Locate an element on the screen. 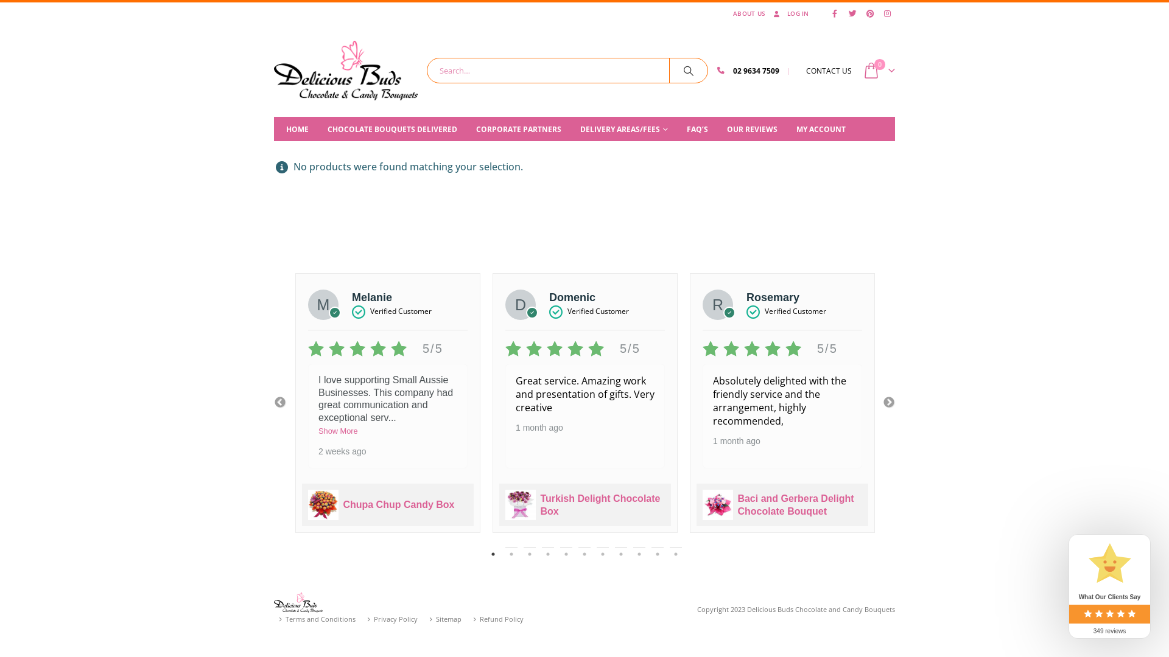 The image size is (1169, 657). CHOCOLATE BOUQUETS DELIVERED is located at coordinates (390, 129).